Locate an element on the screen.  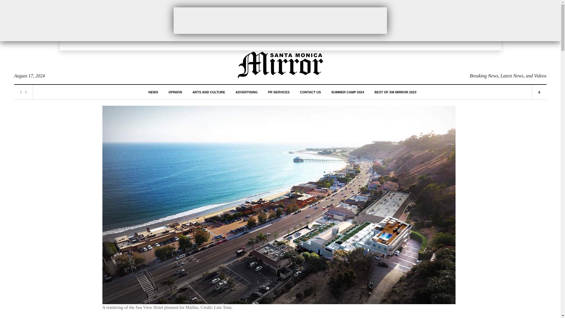
ARTS AND CULTURE is located at coordinates (209, 92).